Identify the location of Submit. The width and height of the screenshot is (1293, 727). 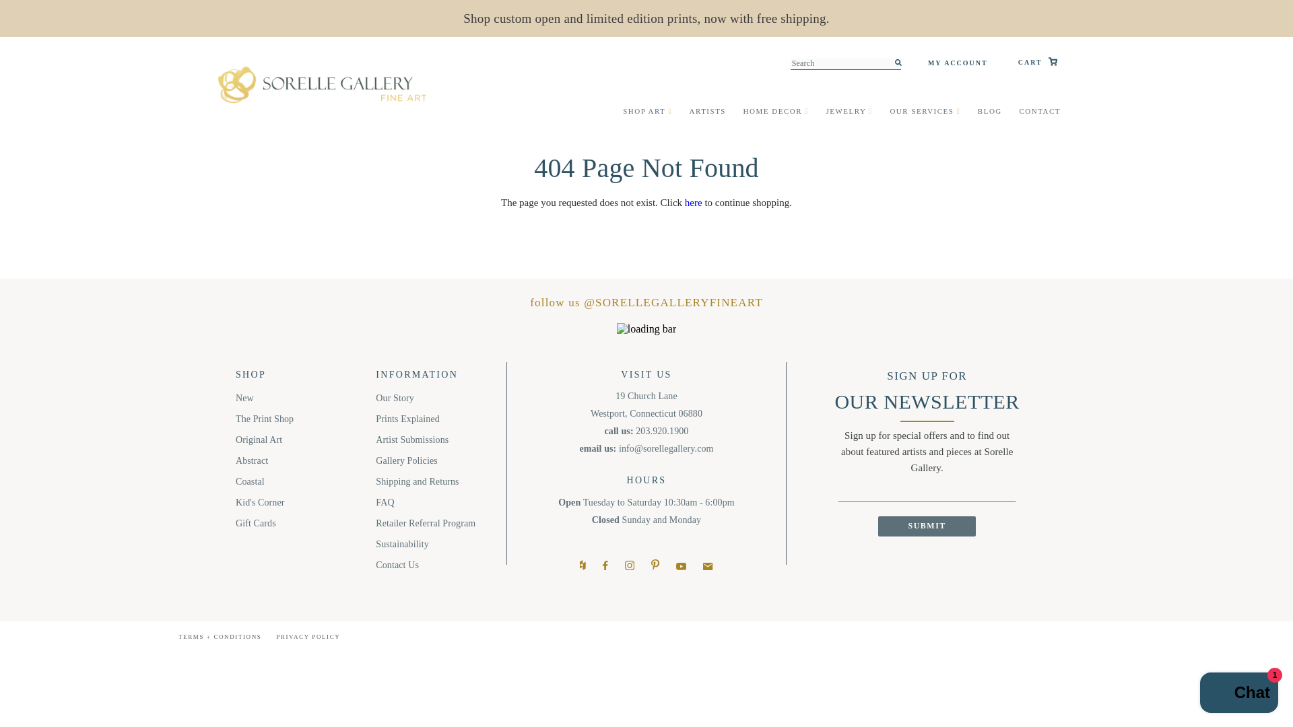
(927, 526).